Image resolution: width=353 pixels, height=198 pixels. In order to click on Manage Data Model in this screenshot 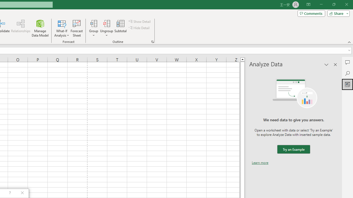, I will do `click(40, 28)`.